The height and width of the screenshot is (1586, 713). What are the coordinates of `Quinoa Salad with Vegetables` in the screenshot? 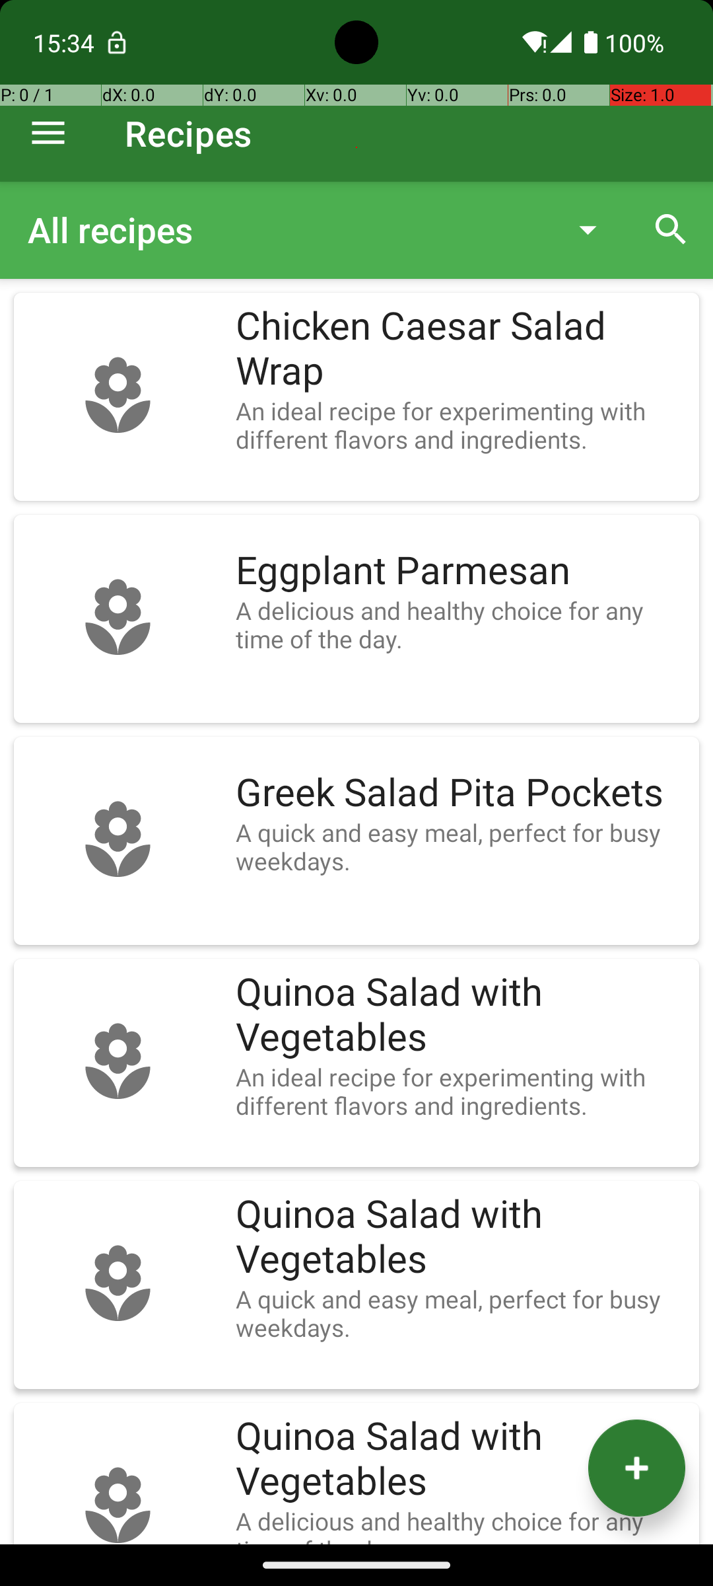 It's located at (461, 1015).